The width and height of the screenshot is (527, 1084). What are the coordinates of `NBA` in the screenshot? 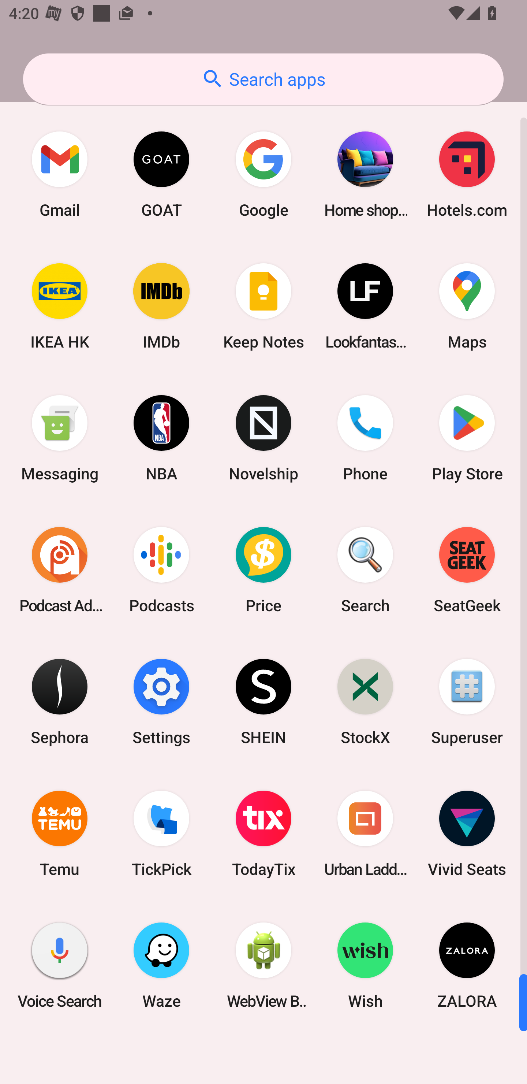 It's located at (161, 438).